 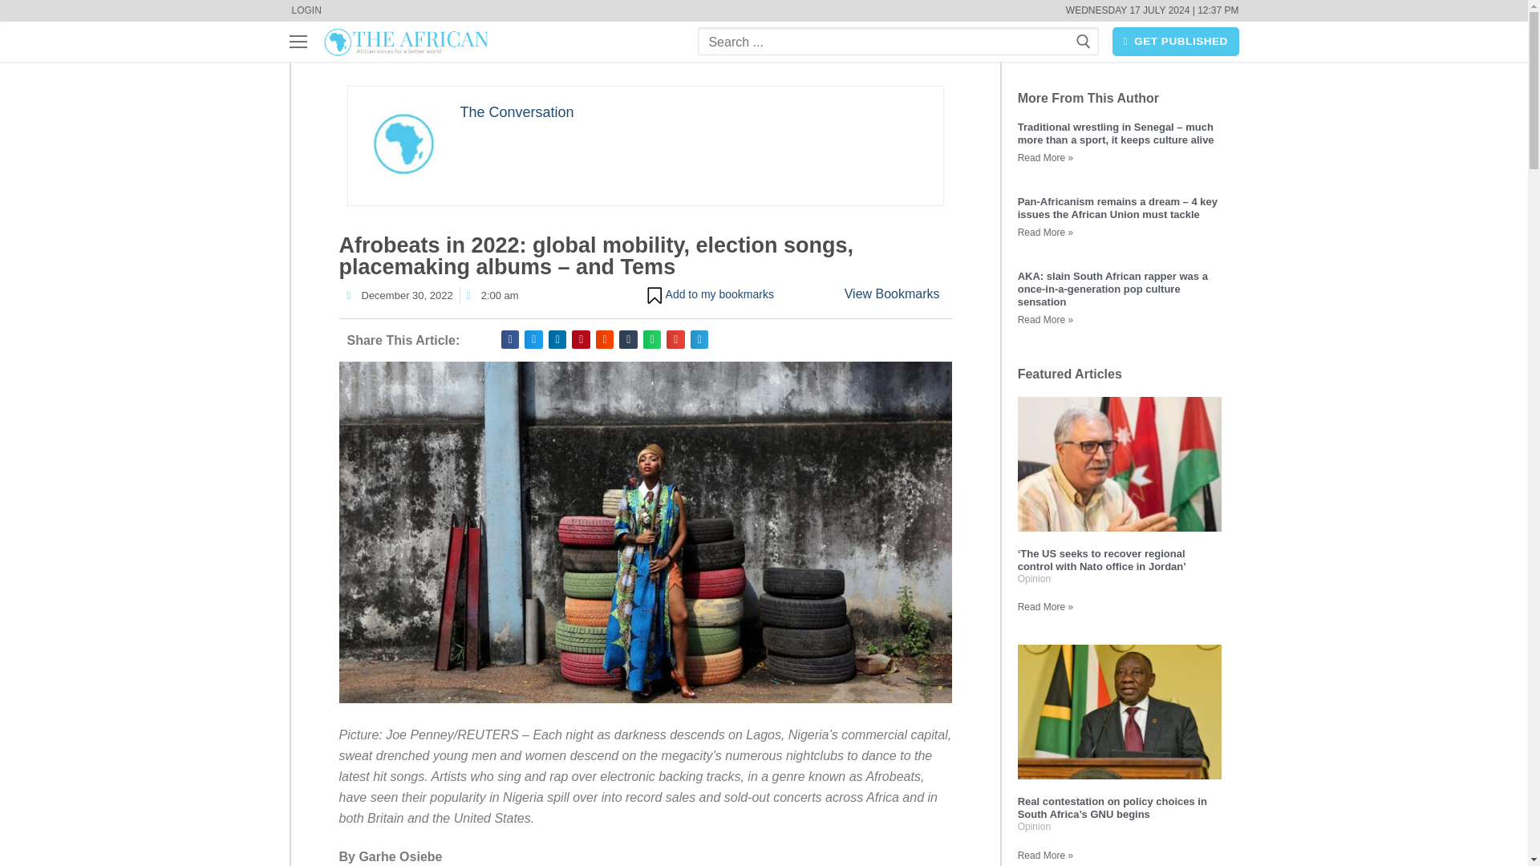 I want to click on GET PUBLISHED, so click(x=1176, y=42).